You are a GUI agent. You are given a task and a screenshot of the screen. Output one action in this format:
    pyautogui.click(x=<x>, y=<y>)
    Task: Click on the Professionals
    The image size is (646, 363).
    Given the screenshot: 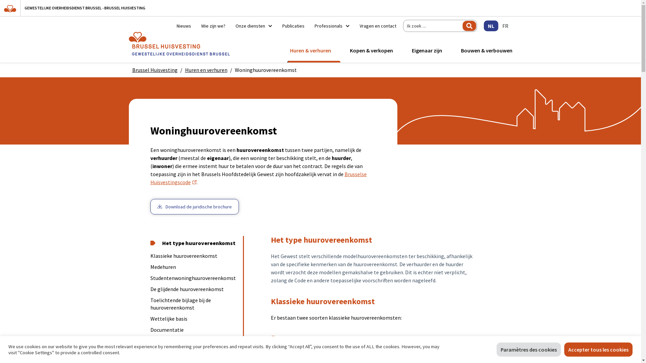 What is the action you would take?
    pyautogui.click(x=332, y=26)
    